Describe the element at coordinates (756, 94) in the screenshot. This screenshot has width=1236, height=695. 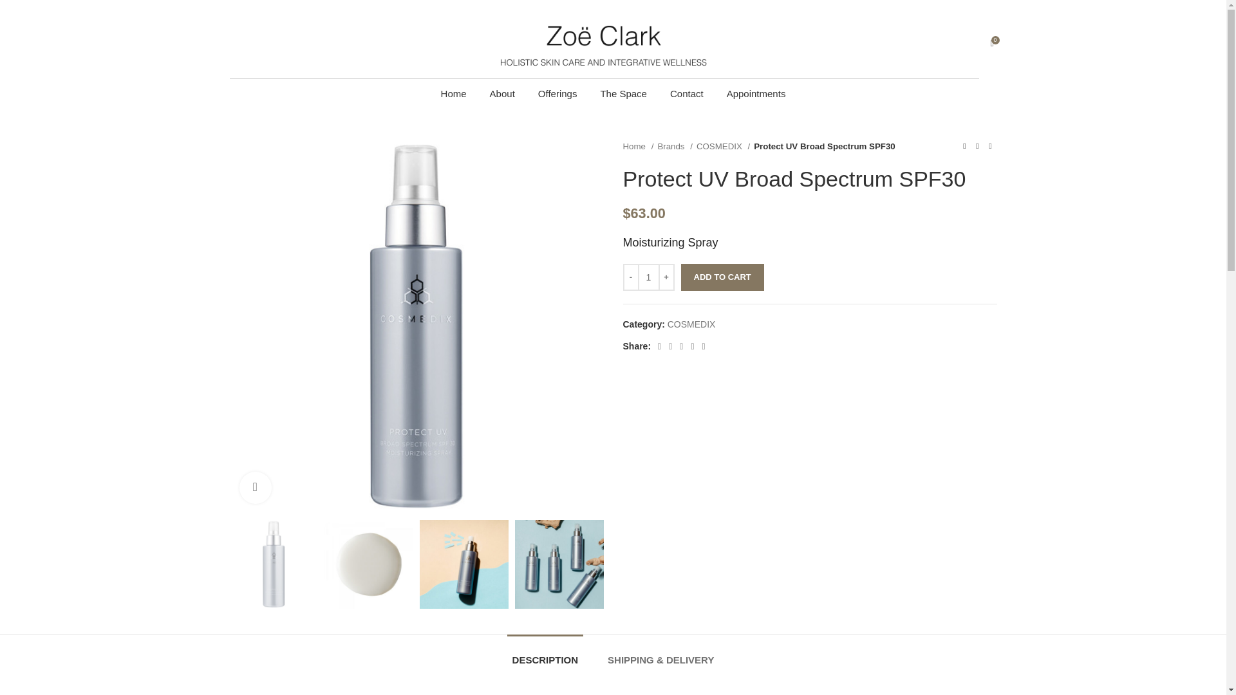
I see `Appointments` at that location.